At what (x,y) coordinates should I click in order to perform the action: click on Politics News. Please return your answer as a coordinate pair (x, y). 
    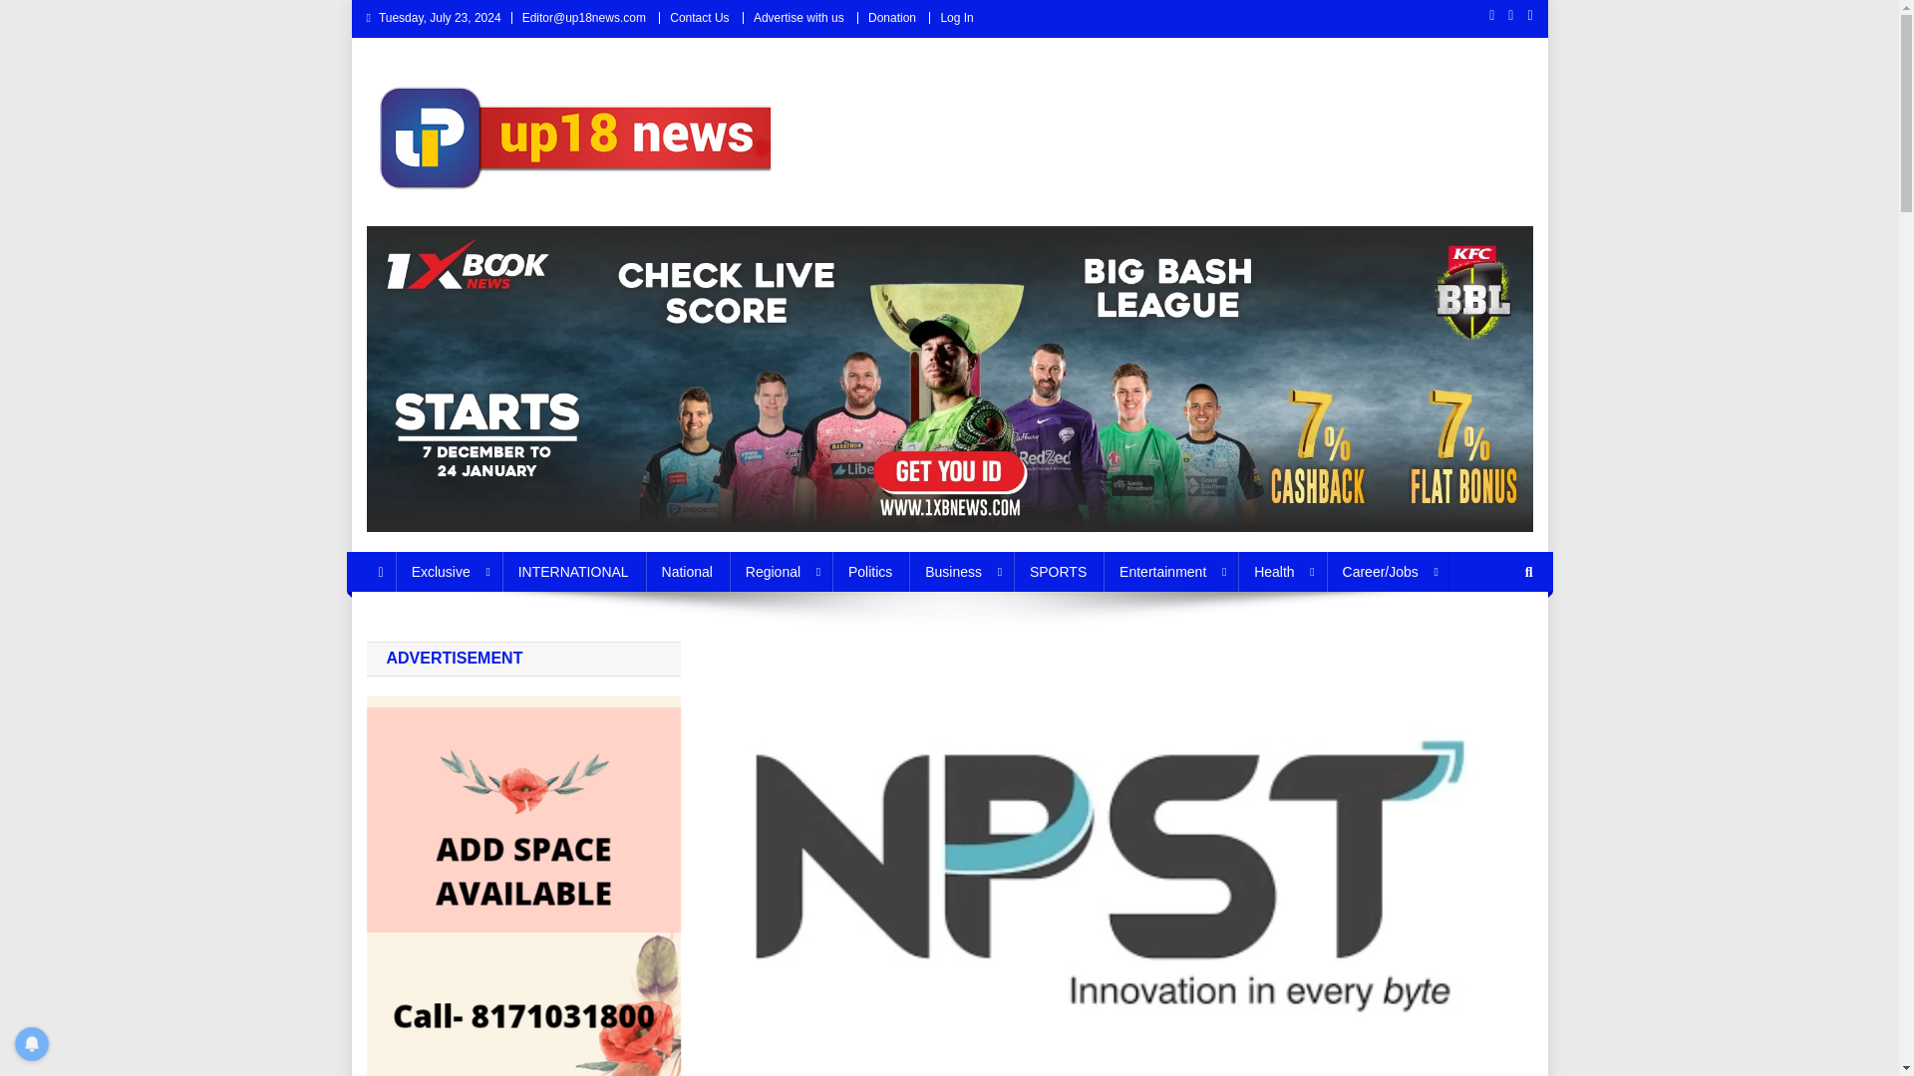
    Looking at the image, I should click on (869, 572).